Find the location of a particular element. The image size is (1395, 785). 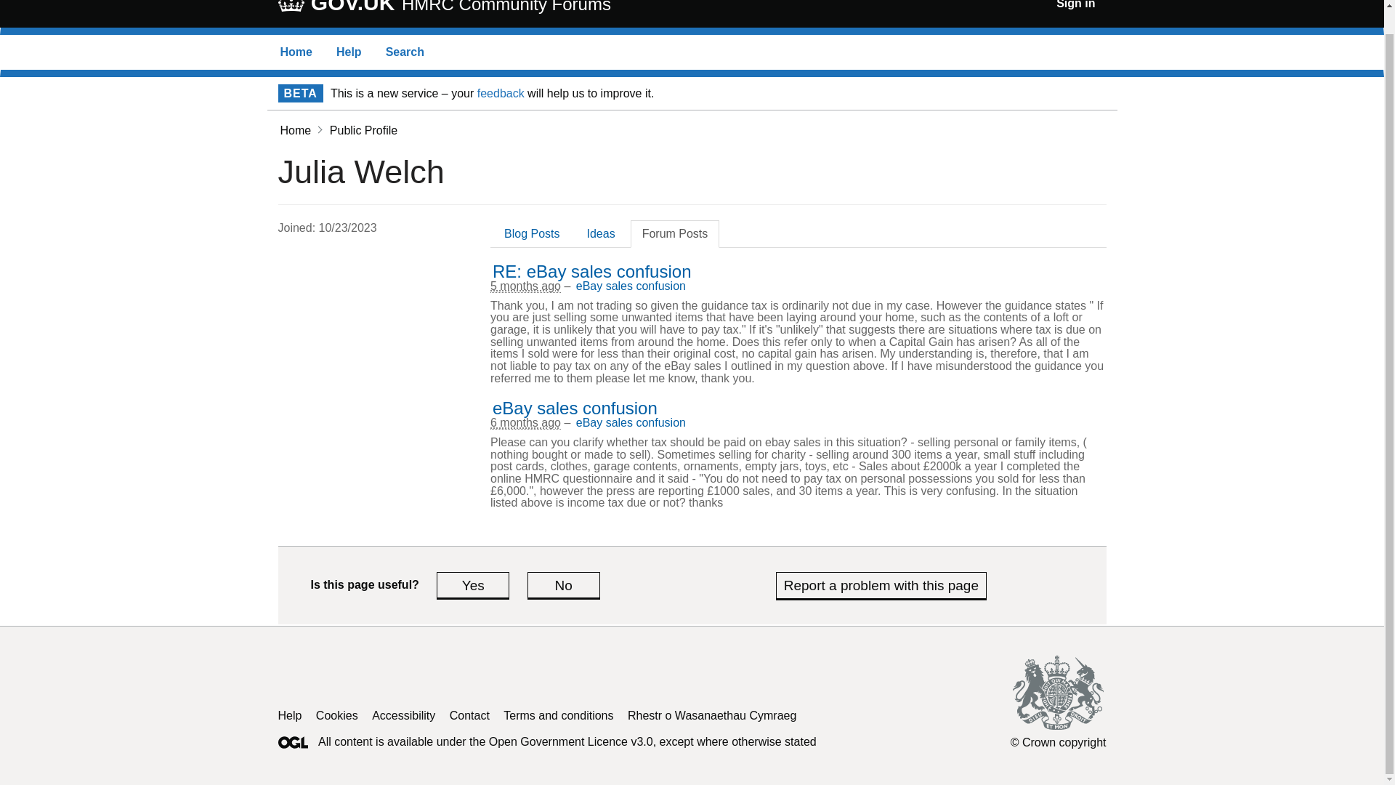

eBay sales confusion is located at coordinates (558, 715).